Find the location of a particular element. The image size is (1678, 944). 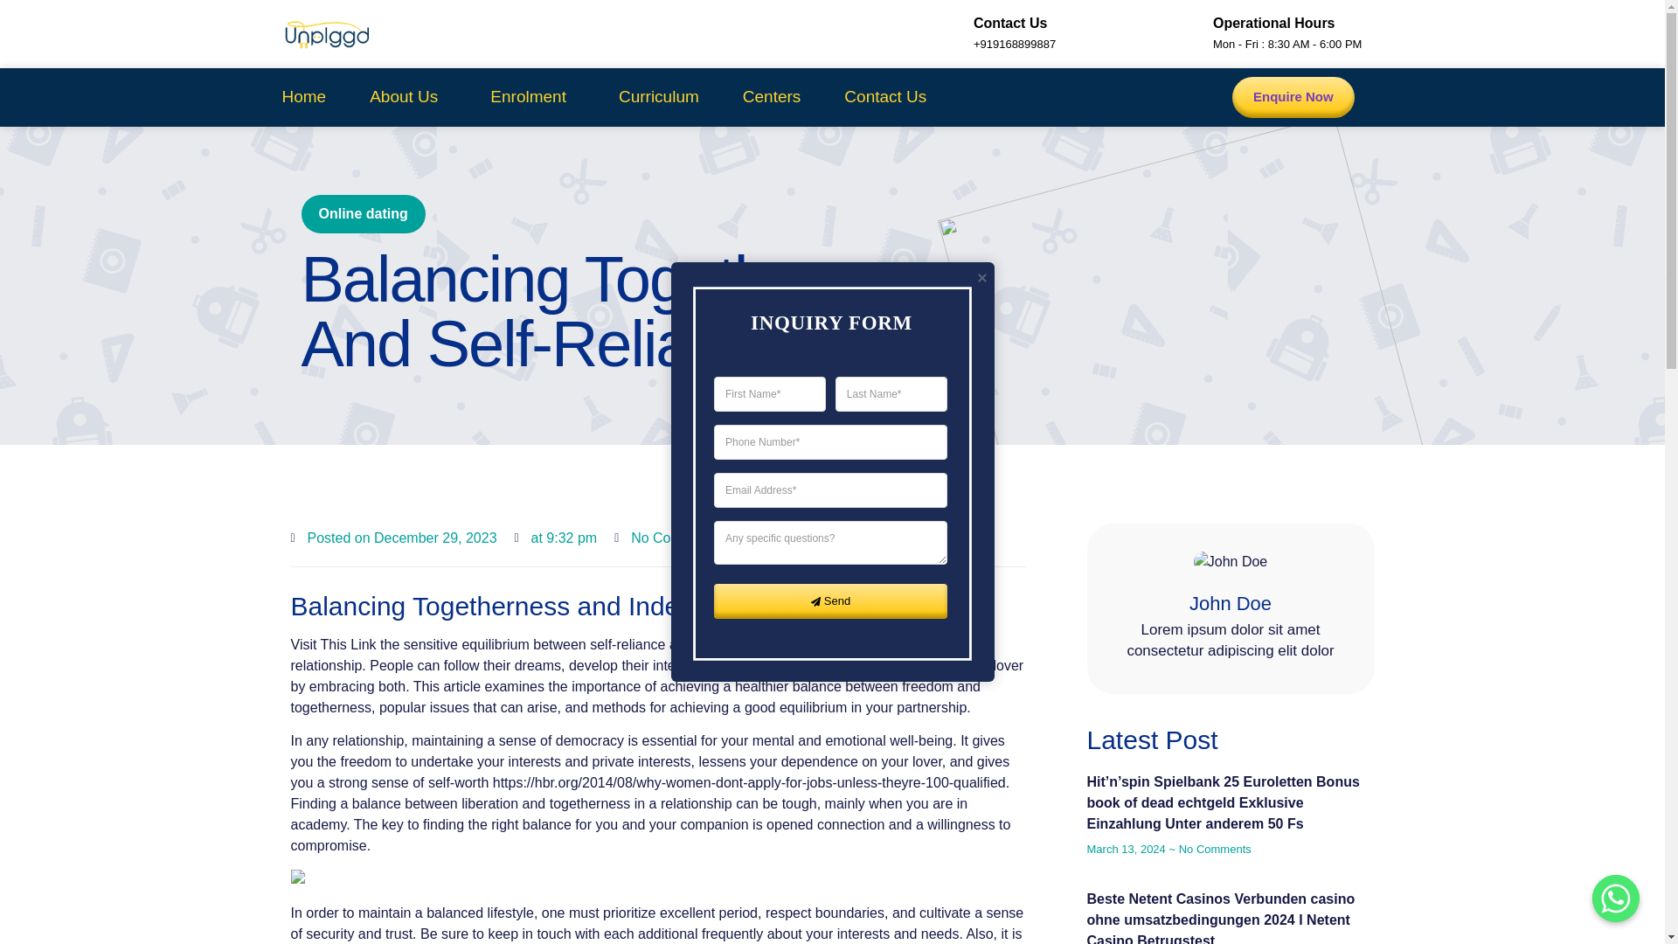

Online dating is located at coordinates (359, 213).